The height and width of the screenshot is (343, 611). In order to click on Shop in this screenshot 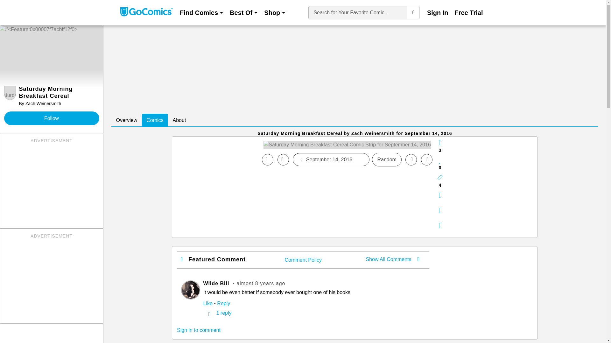, I will do `click(469, 13)`.